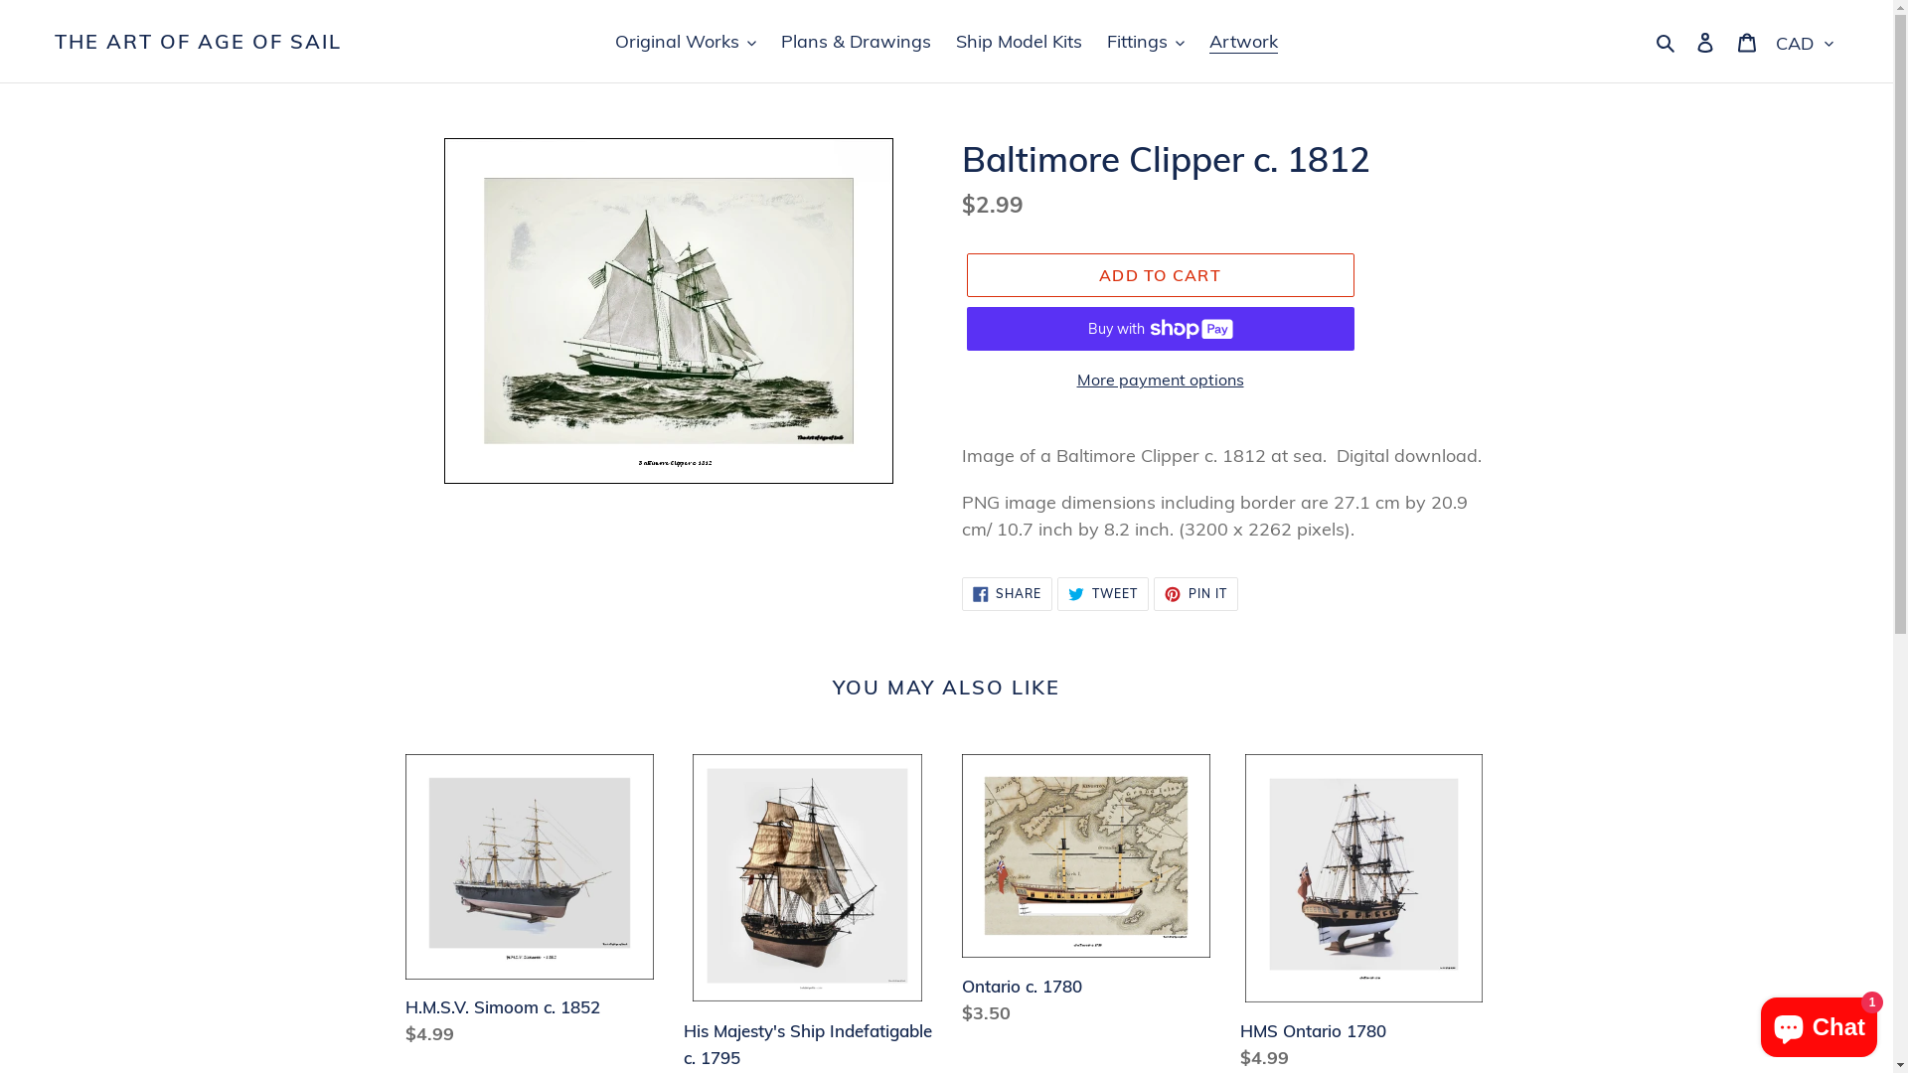 This screenshot has height=1073, width=1908. What do you see at coordinates (199, 42) in the screenshot?
I see `THE ART OF AGE OF SAIL` at bounding box center [199, 42].